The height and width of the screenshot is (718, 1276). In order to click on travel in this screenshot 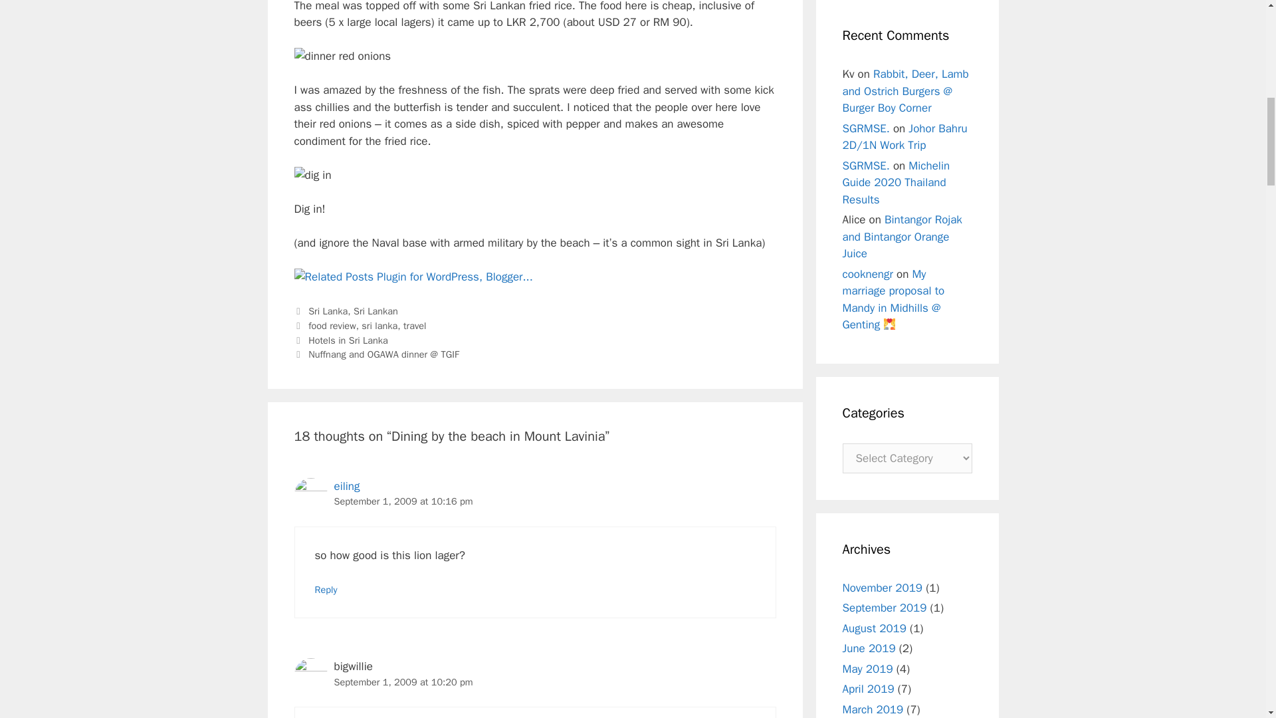, I will do `click(415, 325)`.